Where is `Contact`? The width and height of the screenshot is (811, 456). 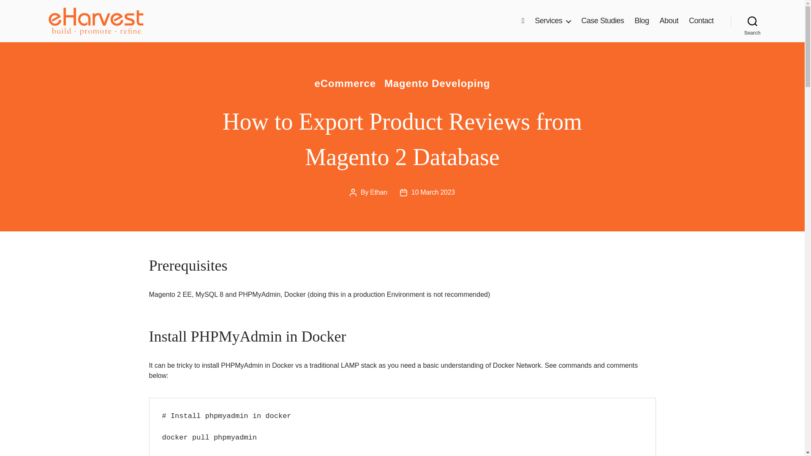 Contact is located at coordinates (701, 21).